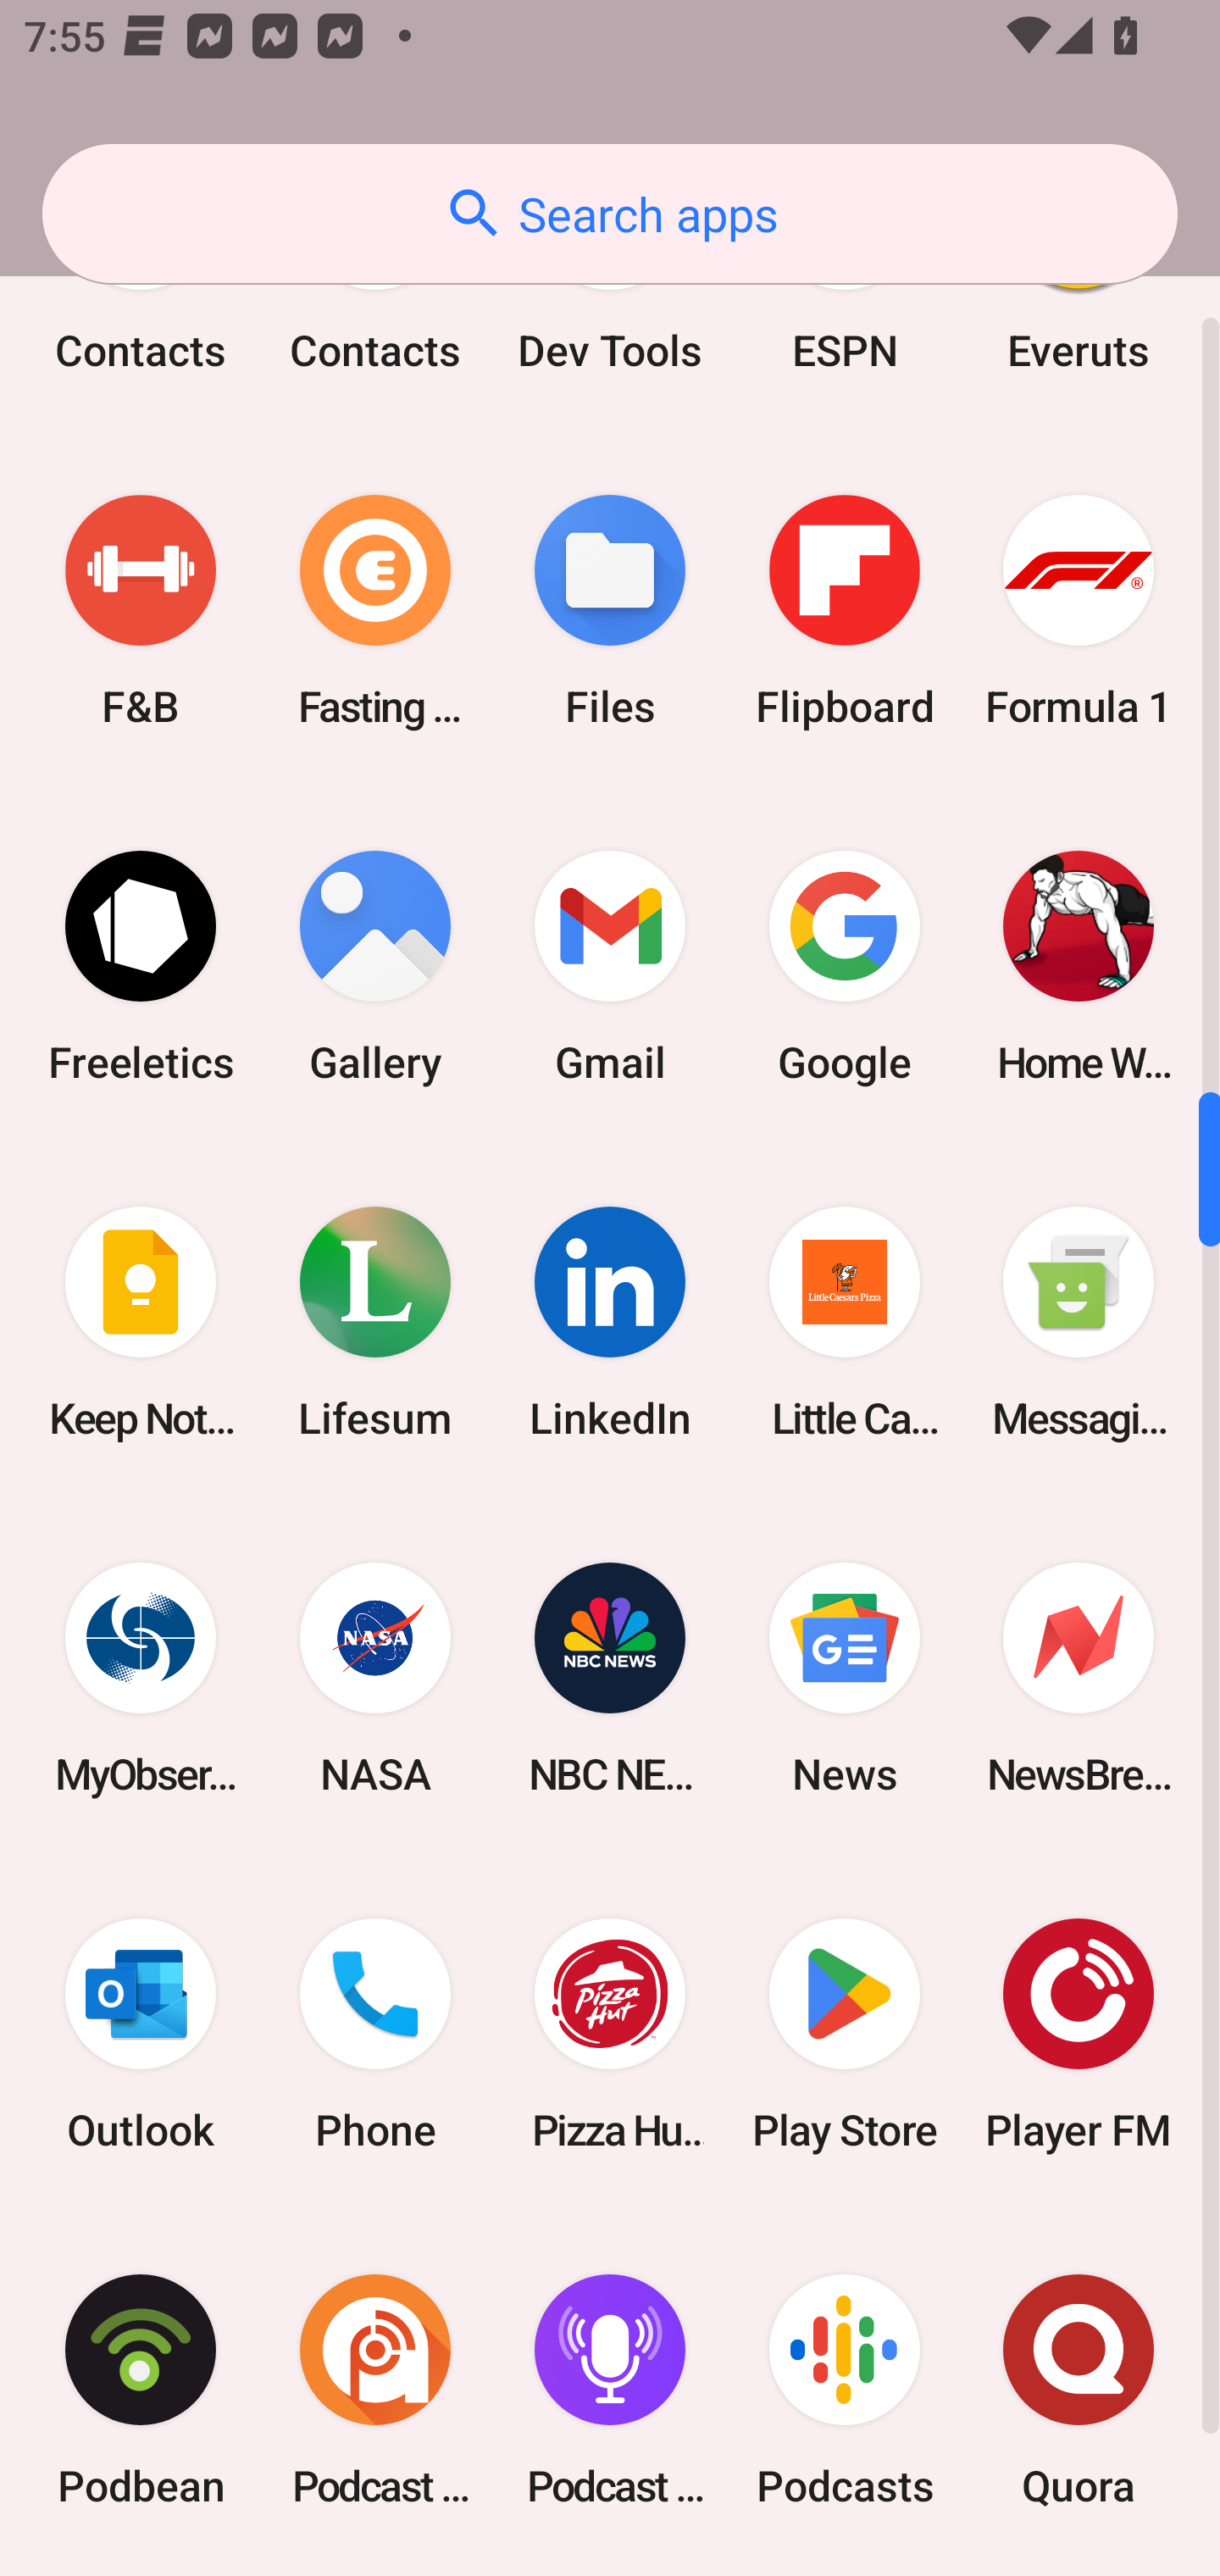 This screenshot has width=1220, height=2576. I want to click on LinkedIn, so click(610, 1322).